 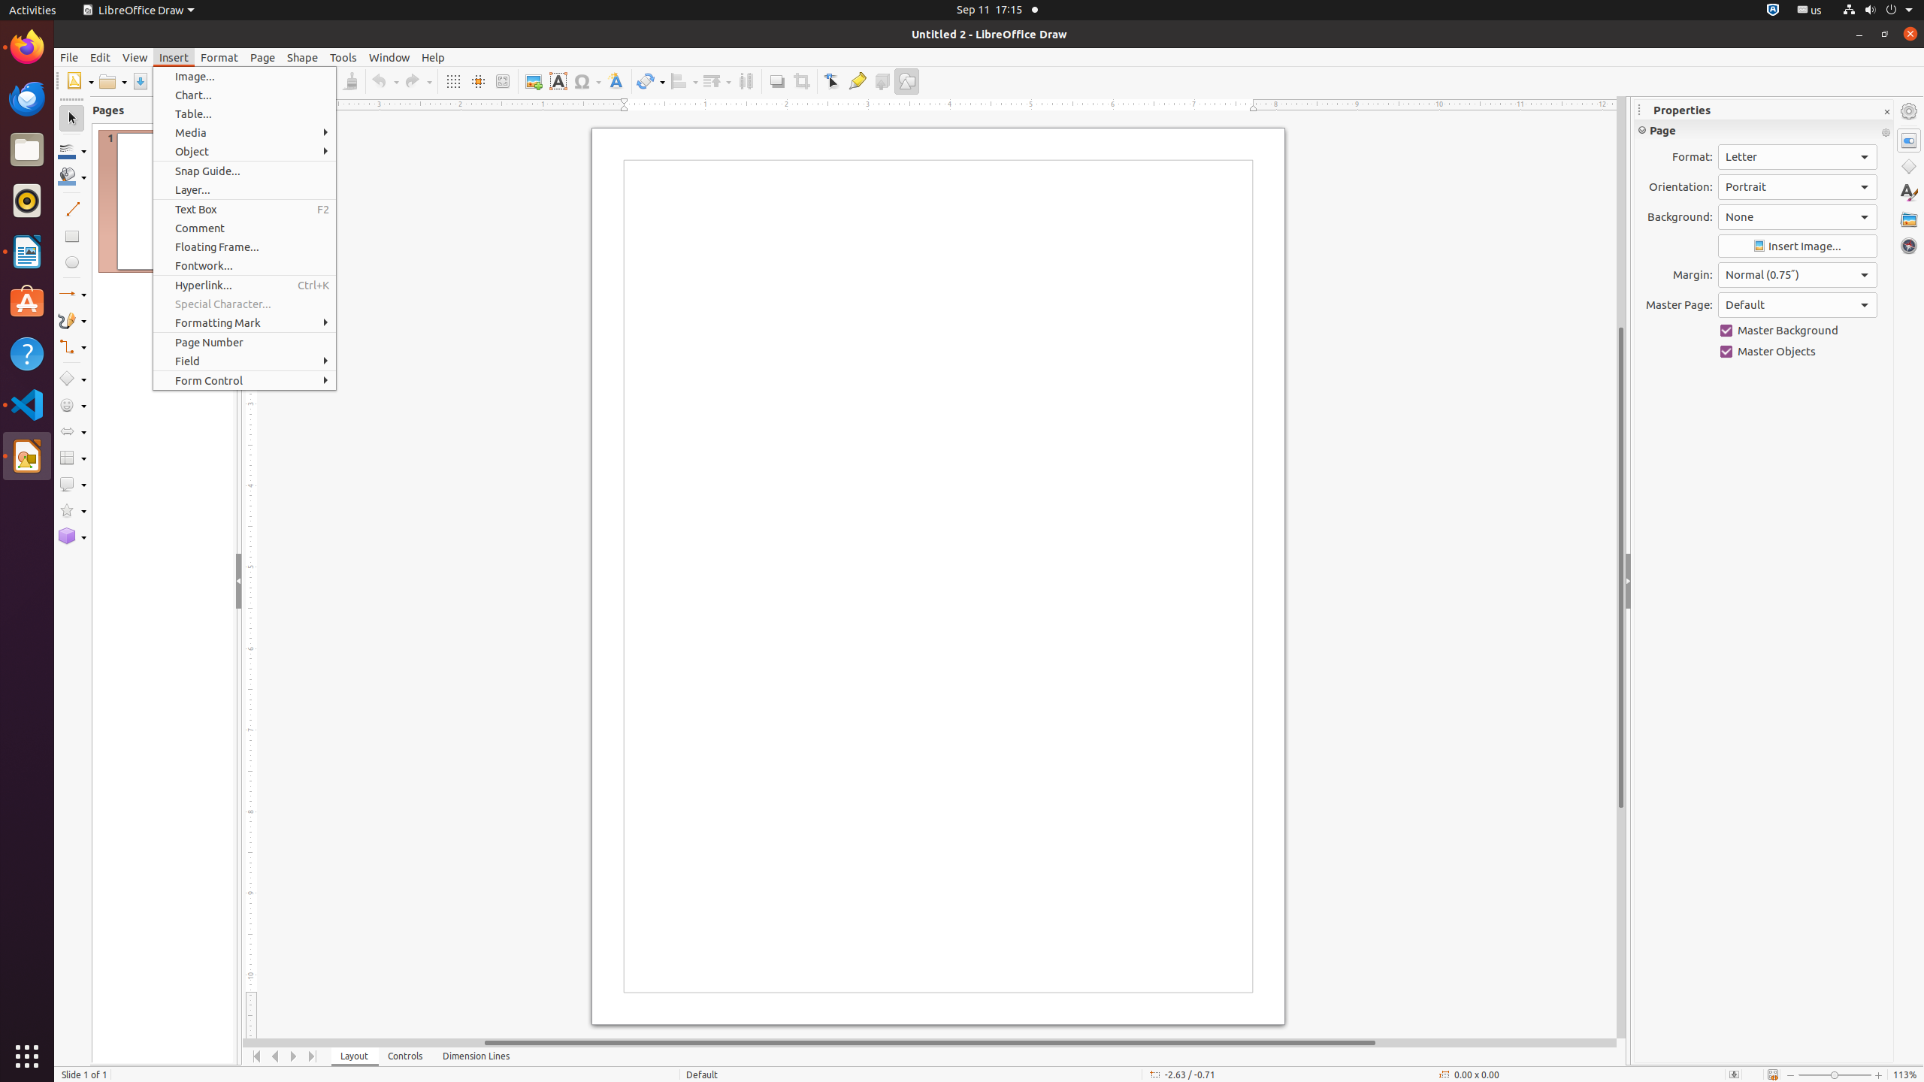 What do you see at coordinates (219, 57) in the screenshot?
I see `Format` at bounding box center [219, 57].